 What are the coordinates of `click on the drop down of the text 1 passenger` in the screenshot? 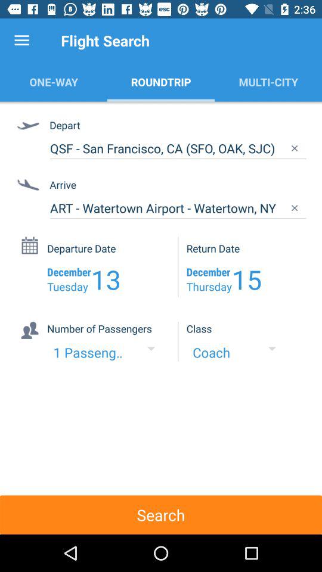 It's located at (109, 348).